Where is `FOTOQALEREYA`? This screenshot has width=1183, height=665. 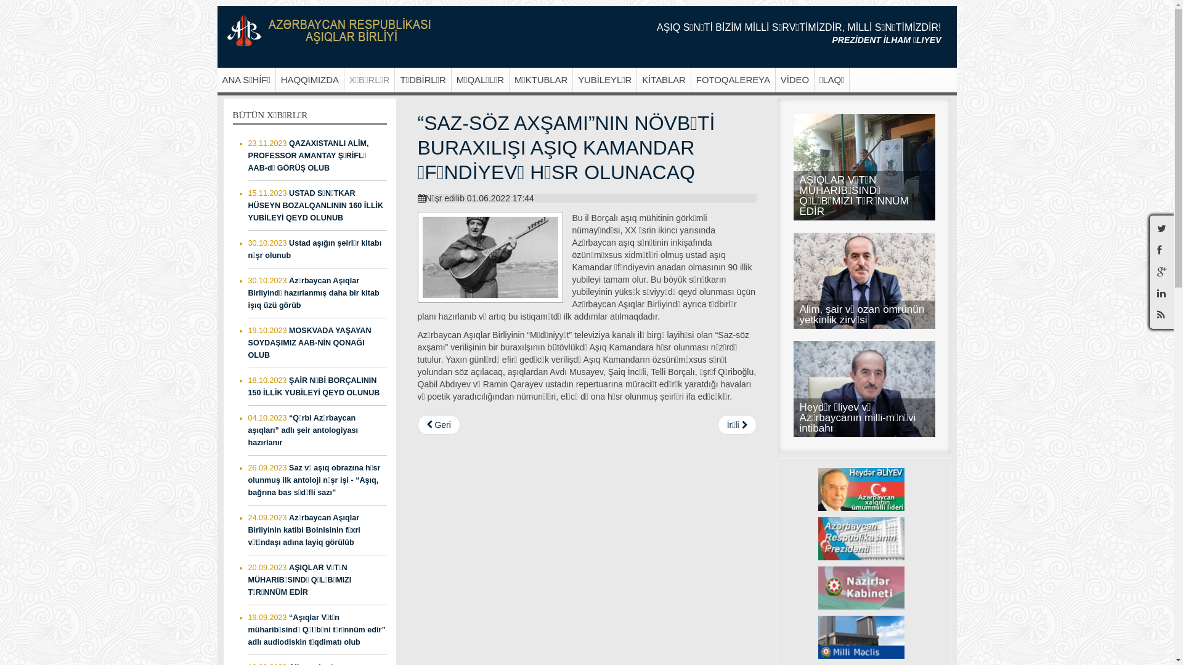 FOTOQALEREYA is located at coordinates (733, 80).